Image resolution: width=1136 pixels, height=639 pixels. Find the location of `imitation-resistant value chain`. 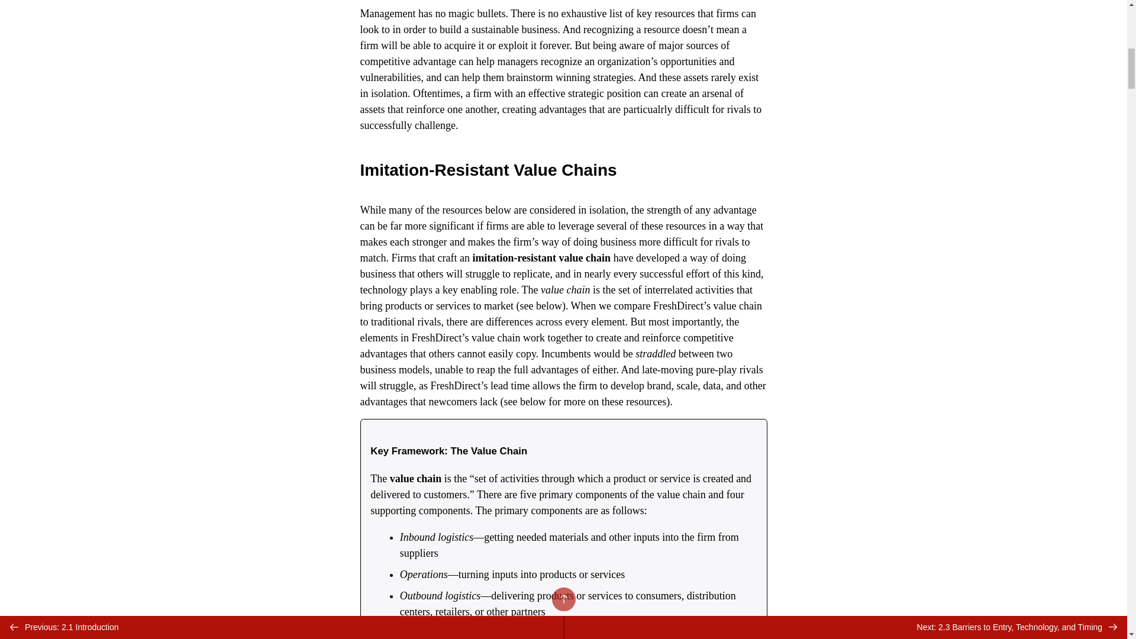

imitation-resistant value chain is located at coordinates (541, 258).